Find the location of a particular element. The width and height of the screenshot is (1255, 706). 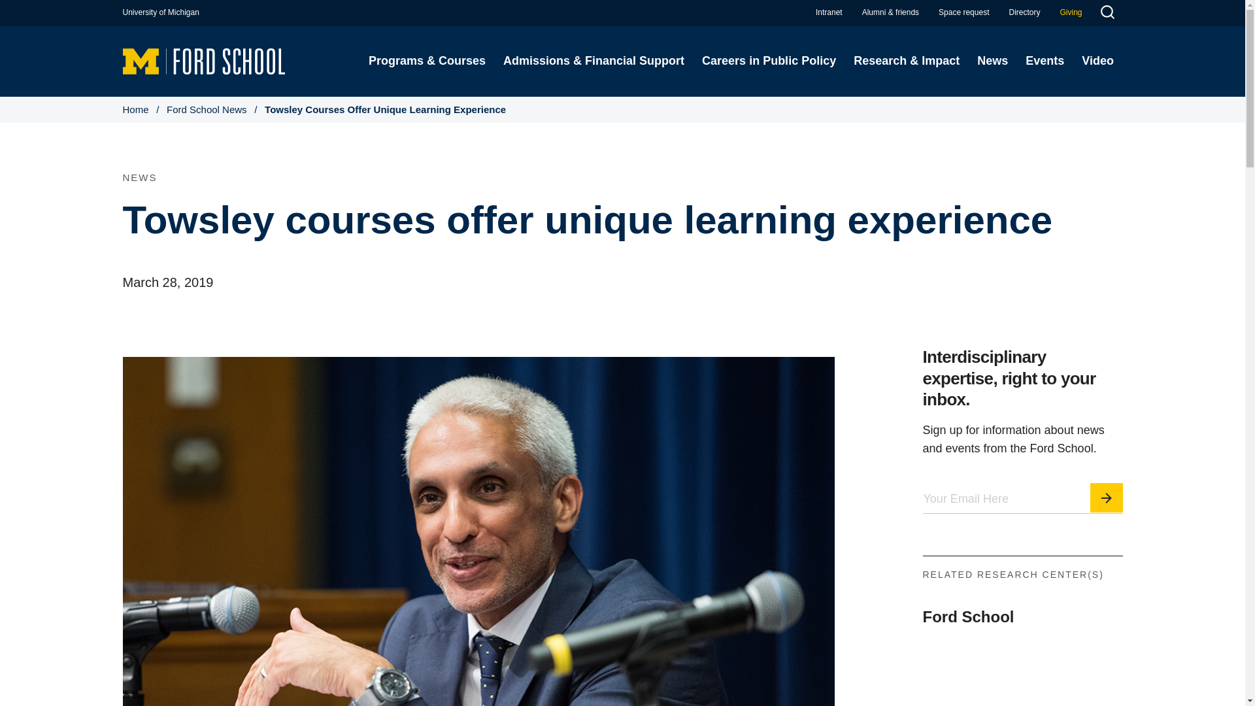

Giving is located at coordinates (1071, 12).